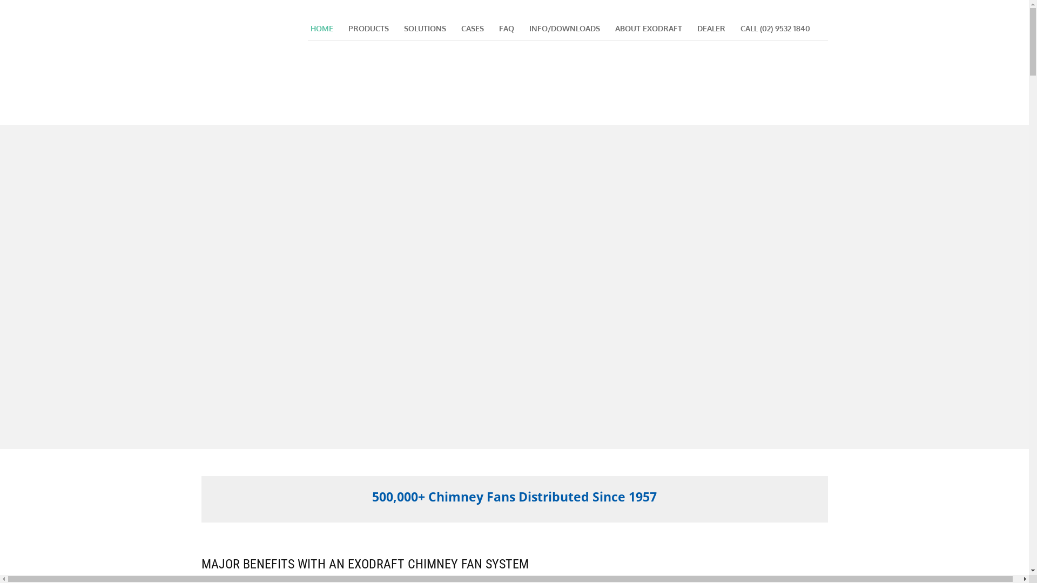 This screenshot has height=583, width=1037. I want to click on ABOUT EXODRAFT, so click(649, 29).